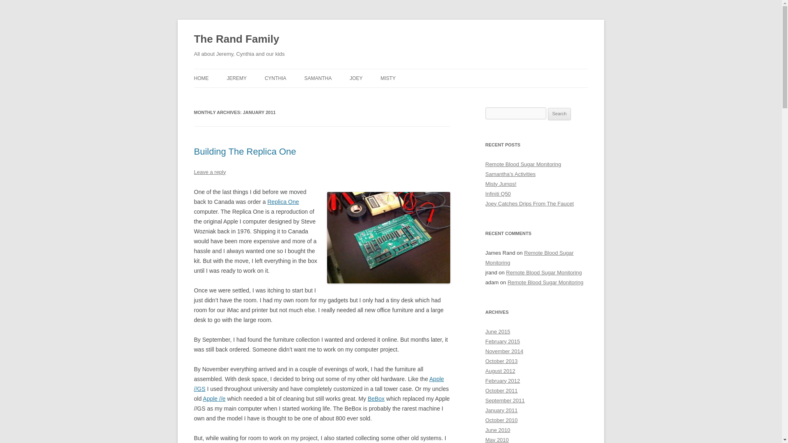 The height and width of the screenshot is (443, 788). What do you see at coordinates (245, 152) in the screenshot?
I see `Building The Replica One` at bounding box center [245, 152].